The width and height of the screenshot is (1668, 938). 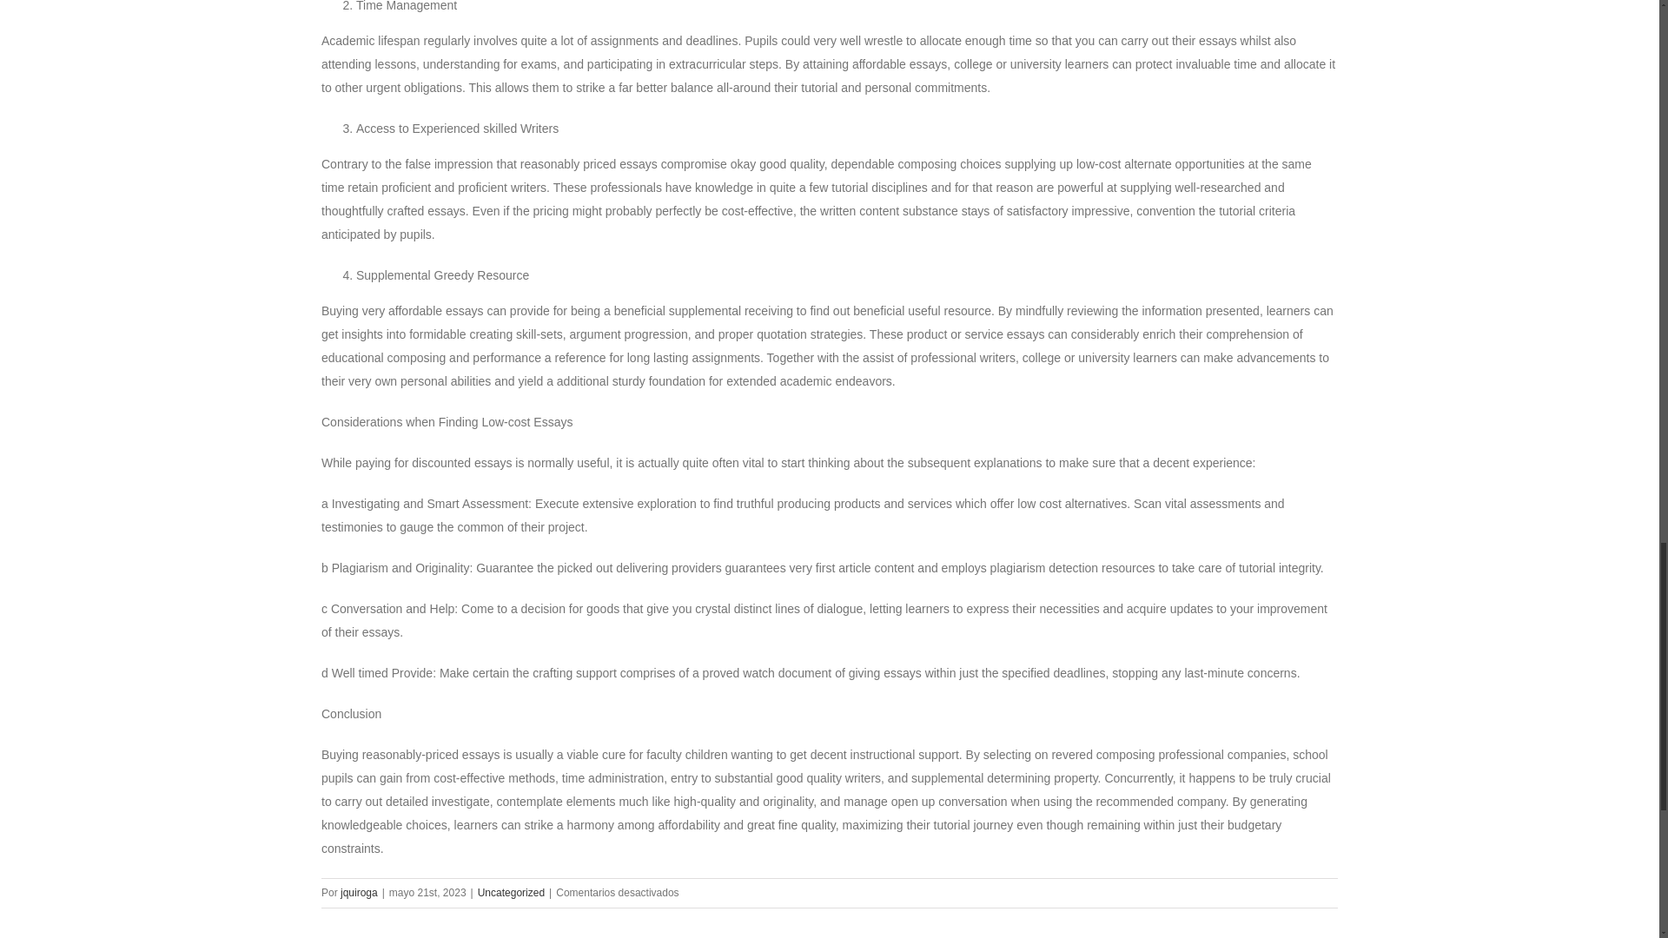 What do you see at coordinates (359, 892) in the screenshot?
I see `Entradas de jquiroga` at bounding box center [359, 892].